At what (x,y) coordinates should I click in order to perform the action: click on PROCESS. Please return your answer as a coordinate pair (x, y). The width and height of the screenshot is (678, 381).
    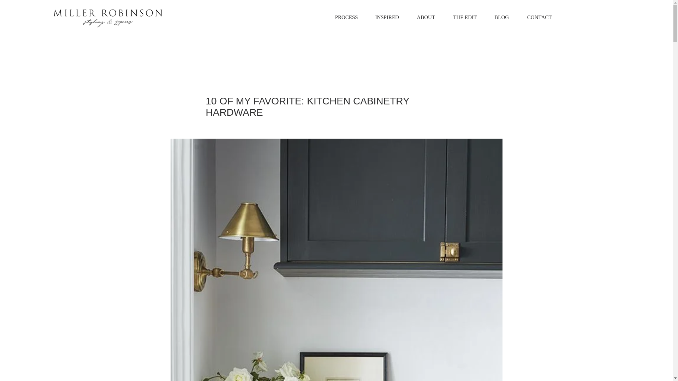
    Looking at the image, I should click on (347, 17).